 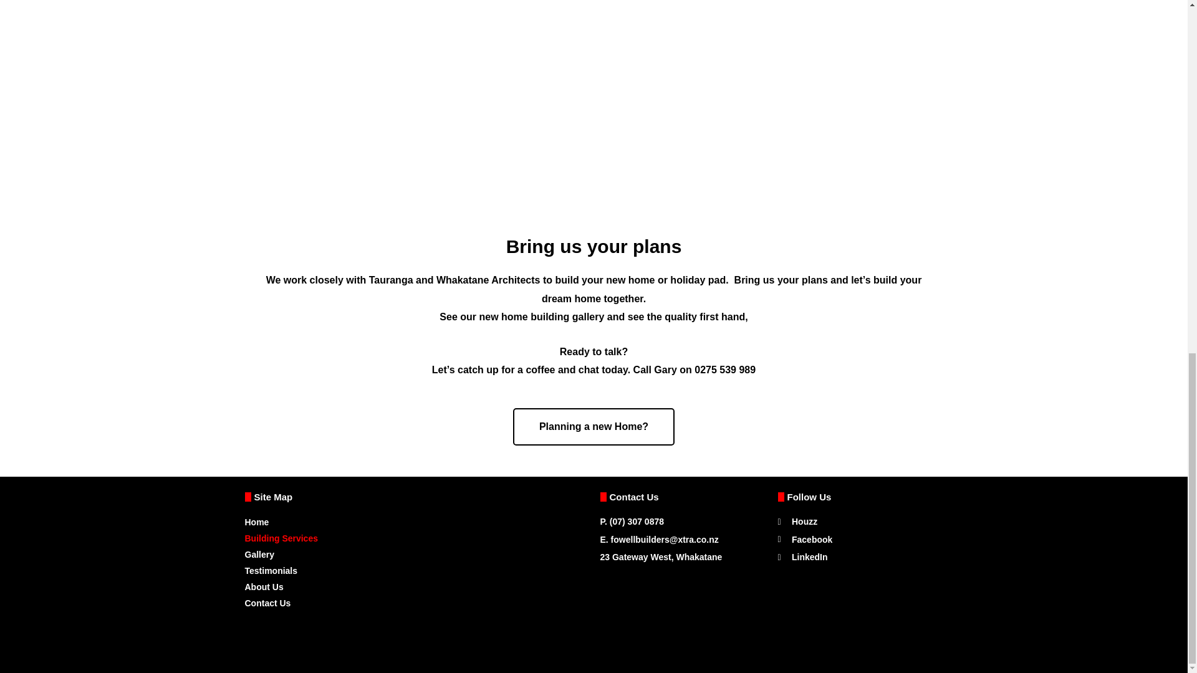 I want to click on Building Services, so click(x=415, y=538).